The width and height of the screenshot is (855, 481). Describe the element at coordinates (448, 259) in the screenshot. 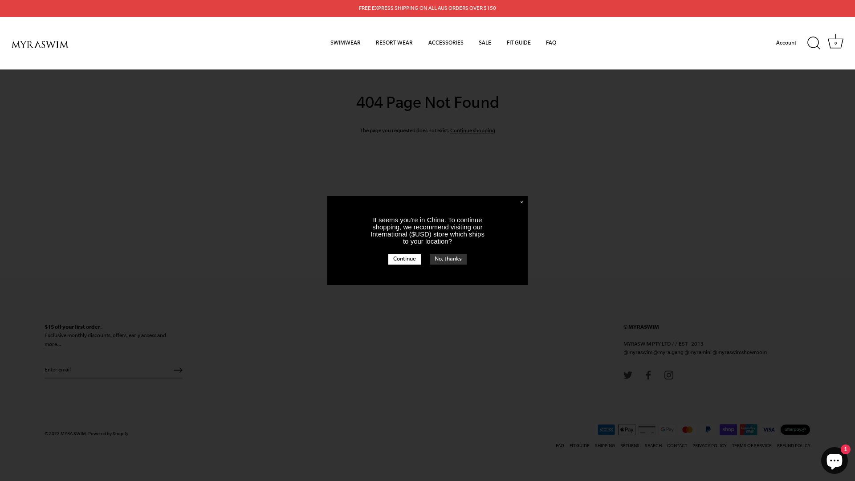

I see `No, thanks` at that location.